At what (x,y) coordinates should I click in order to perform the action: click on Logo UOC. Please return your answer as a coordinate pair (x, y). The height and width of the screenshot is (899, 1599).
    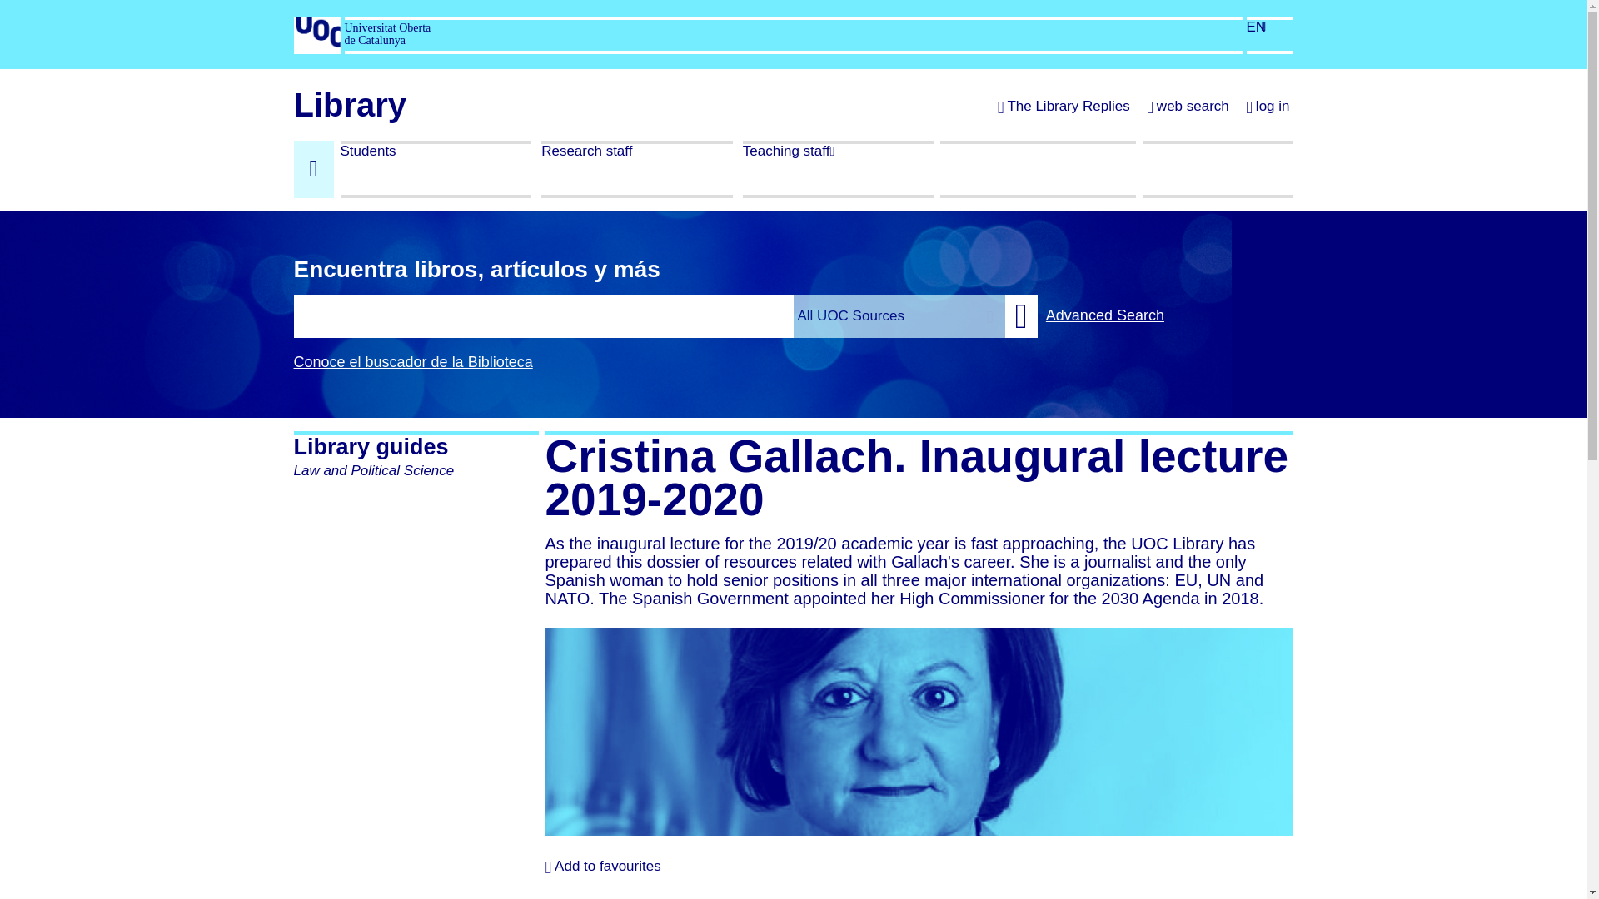
    Looking at the image, I should click on (316, 33).